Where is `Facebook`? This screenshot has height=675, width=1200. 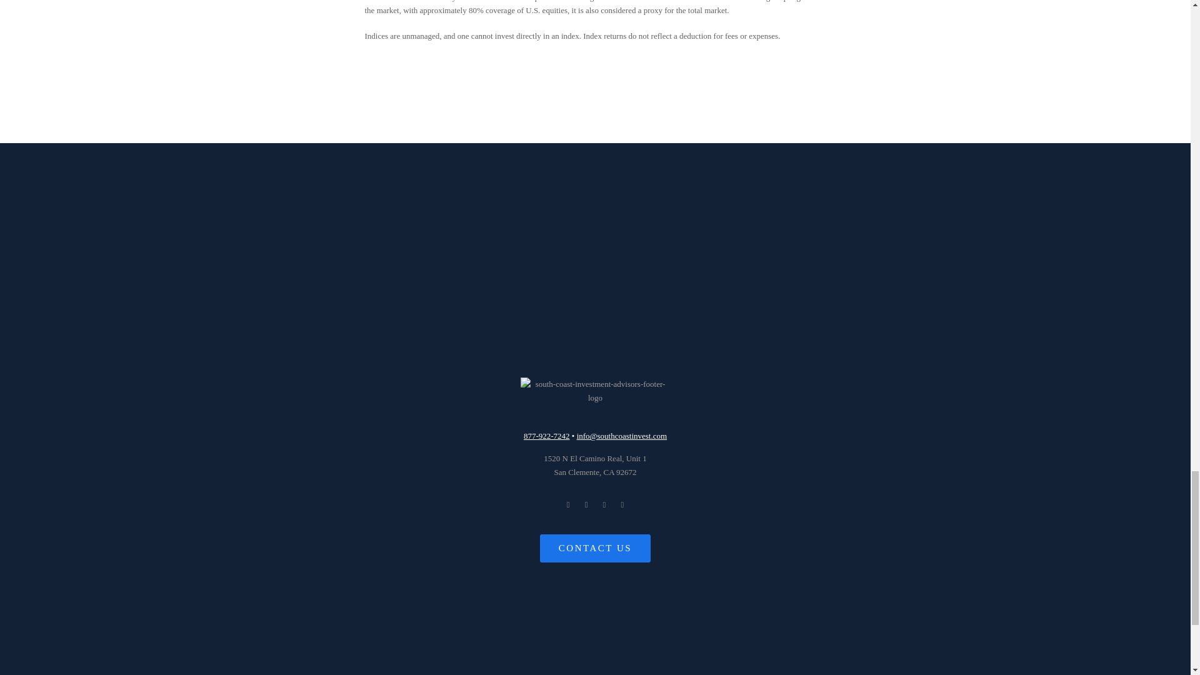
Facebook is located at coordinates (546, 436).